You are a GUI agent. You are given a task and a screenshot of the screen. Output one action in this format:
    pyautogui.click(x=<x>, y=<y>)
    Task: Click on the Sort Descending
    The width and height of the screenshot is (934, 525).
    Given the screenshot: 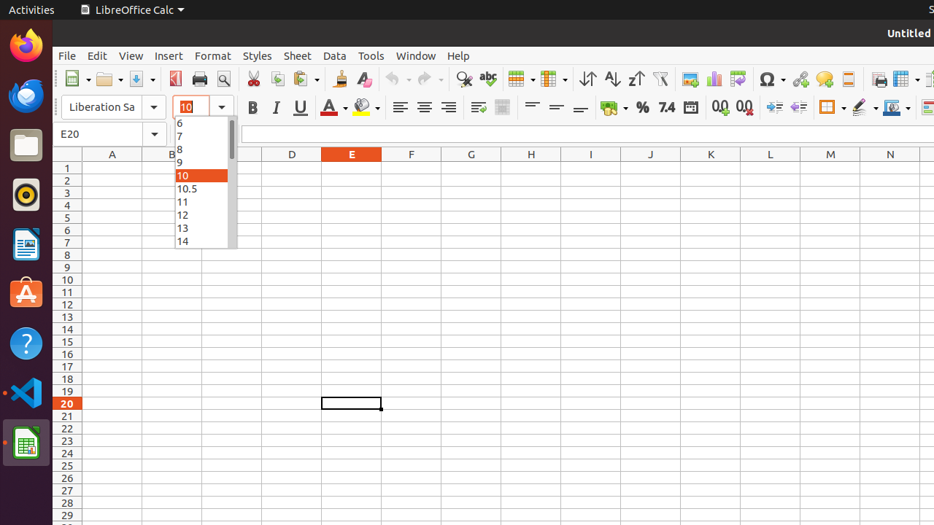 What is the action you would take?
    pyautogui.click(x=636, y=79)
    